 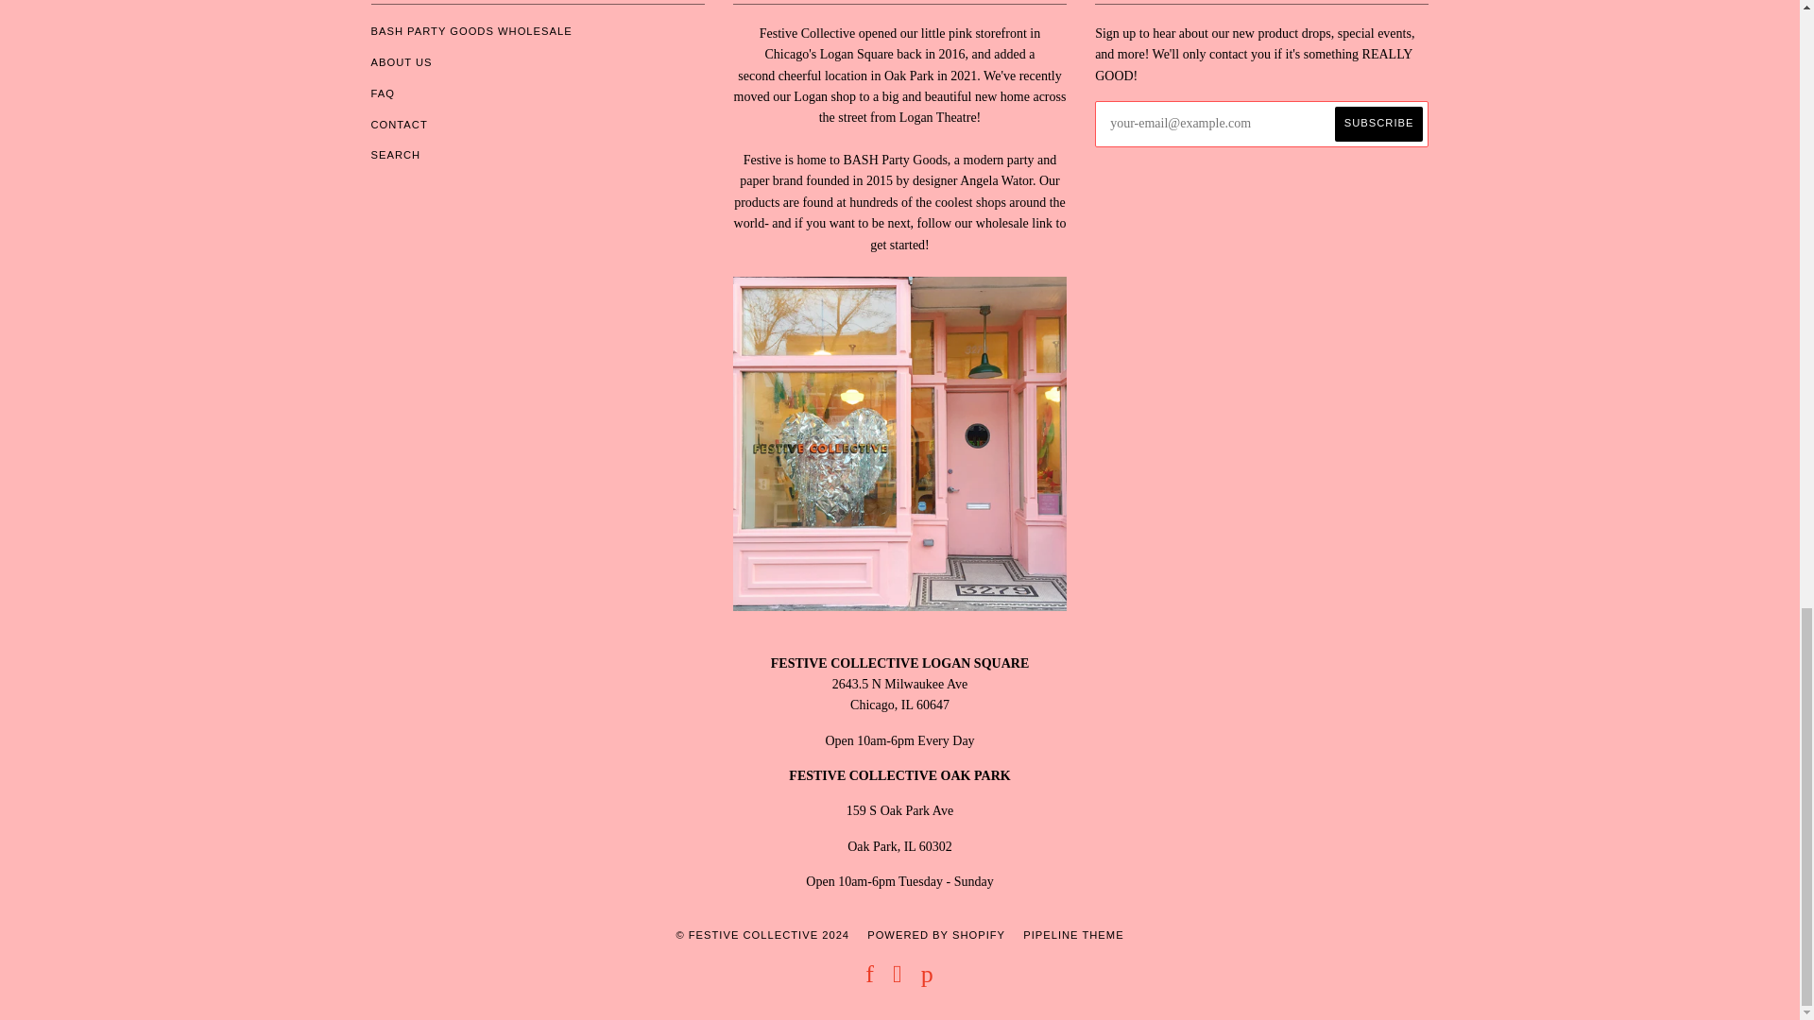 What do you see at coordinates (382, 93) in the screenshot?
I see `FAQ` at bounding box center [382, 93].